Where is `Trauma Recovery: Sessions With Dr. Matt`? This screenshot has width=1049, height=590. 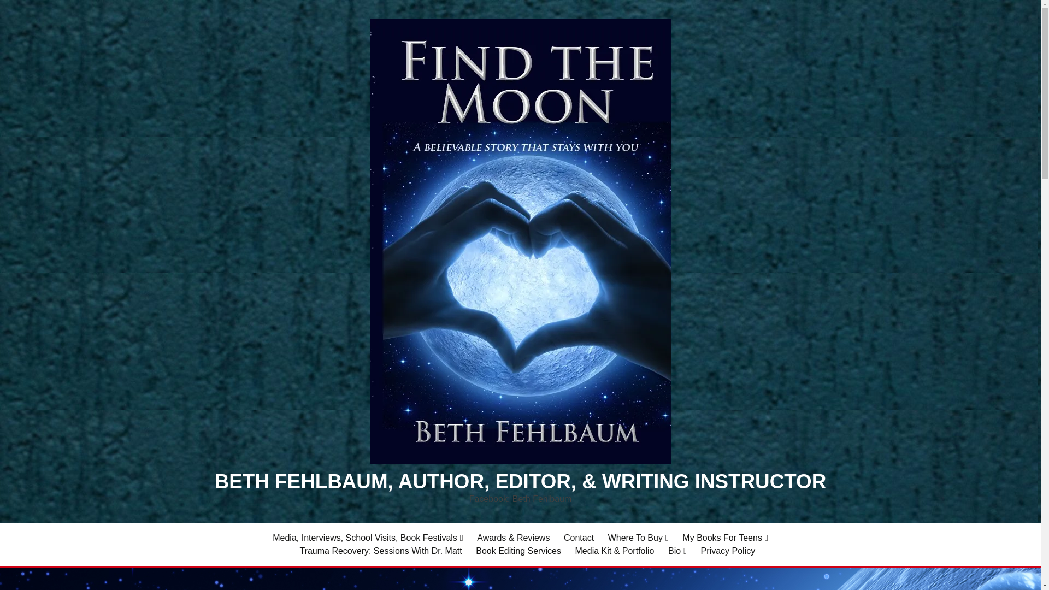
Trauma Recovery: Sessions With Dr. Matt is located at coordinates (380, 551).